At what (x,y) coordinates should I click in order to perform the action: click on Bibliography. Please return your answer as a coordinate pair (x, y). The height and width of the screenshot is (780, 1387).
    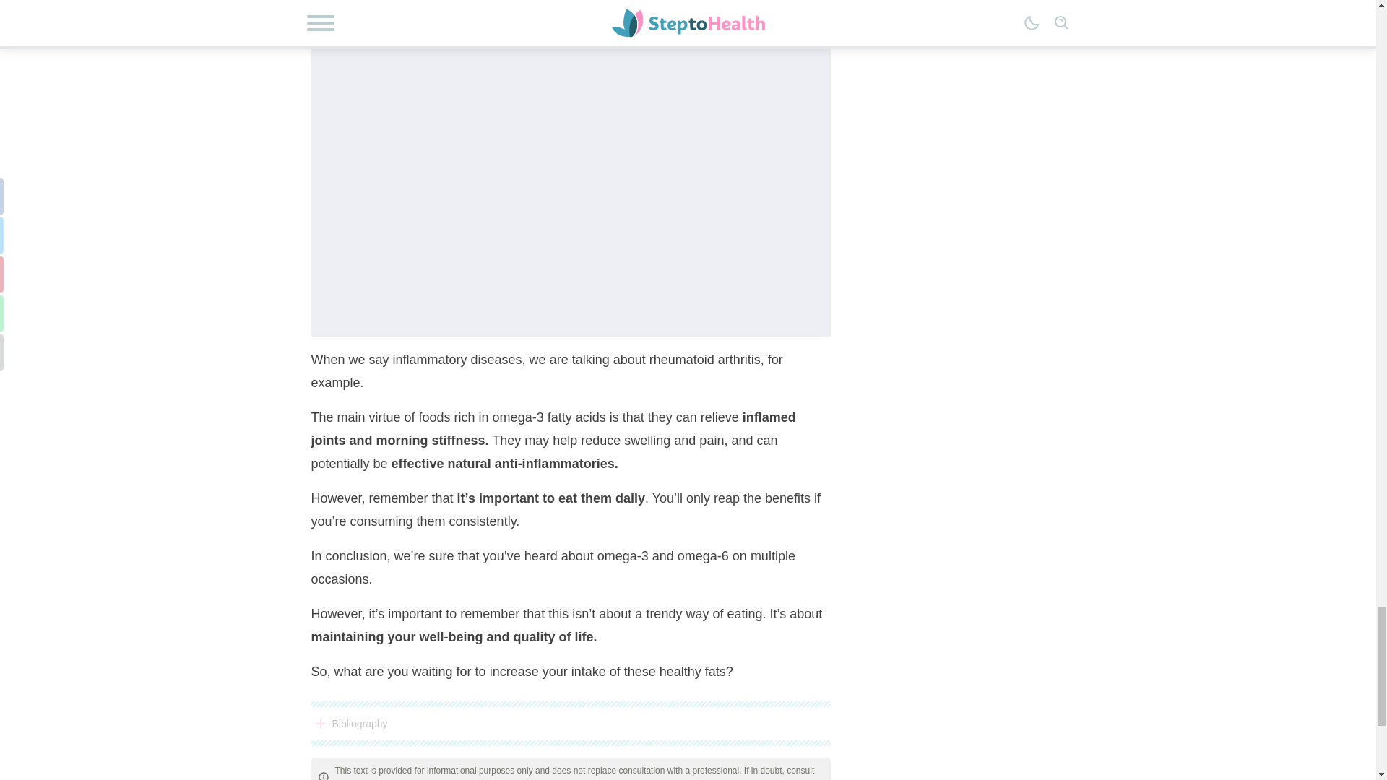
    Looking at the image, I should click on (570, 724).